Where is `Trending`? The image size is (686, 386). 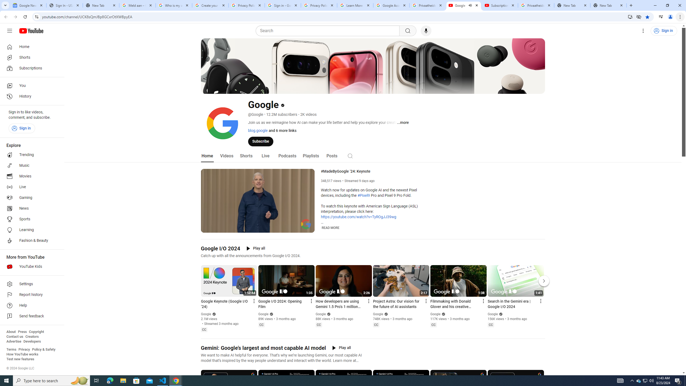 Trending is located at coordinates (31, 155).